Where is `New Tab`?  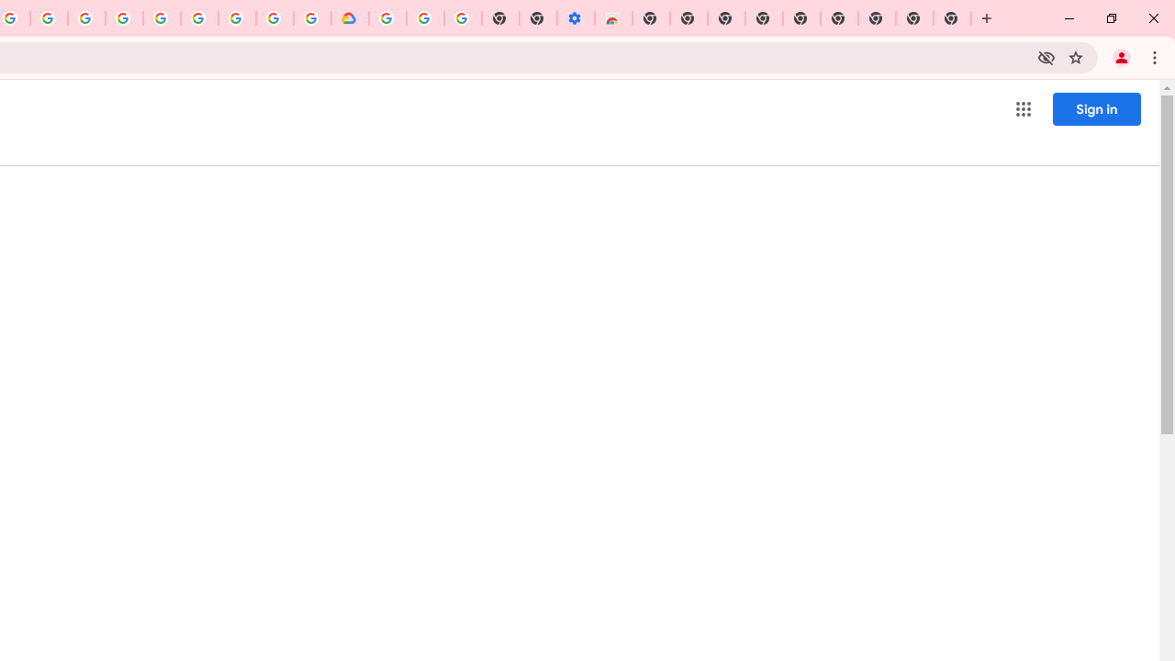
New Tab is located at coordinates (953, 18).